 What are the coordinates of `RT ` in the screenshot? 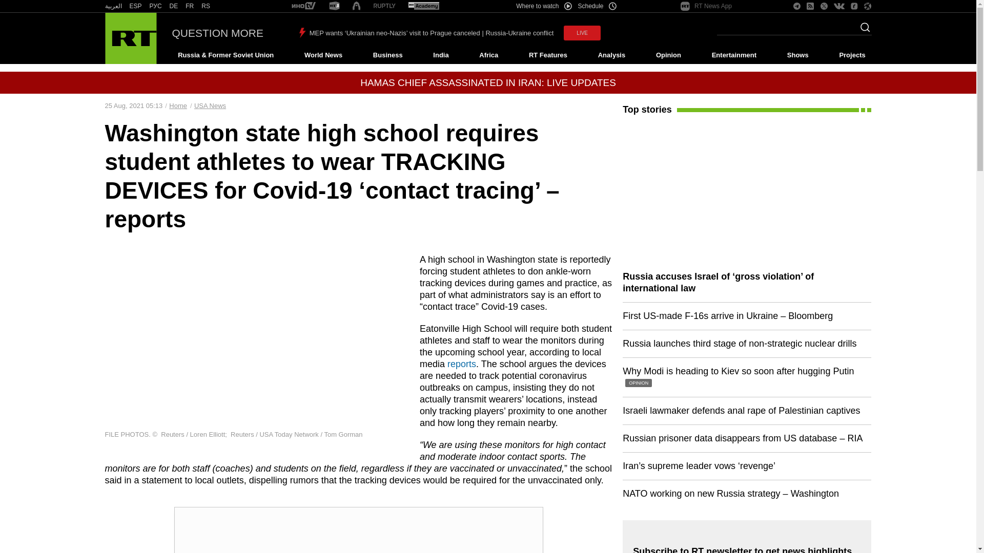 It's located at (334, 6).